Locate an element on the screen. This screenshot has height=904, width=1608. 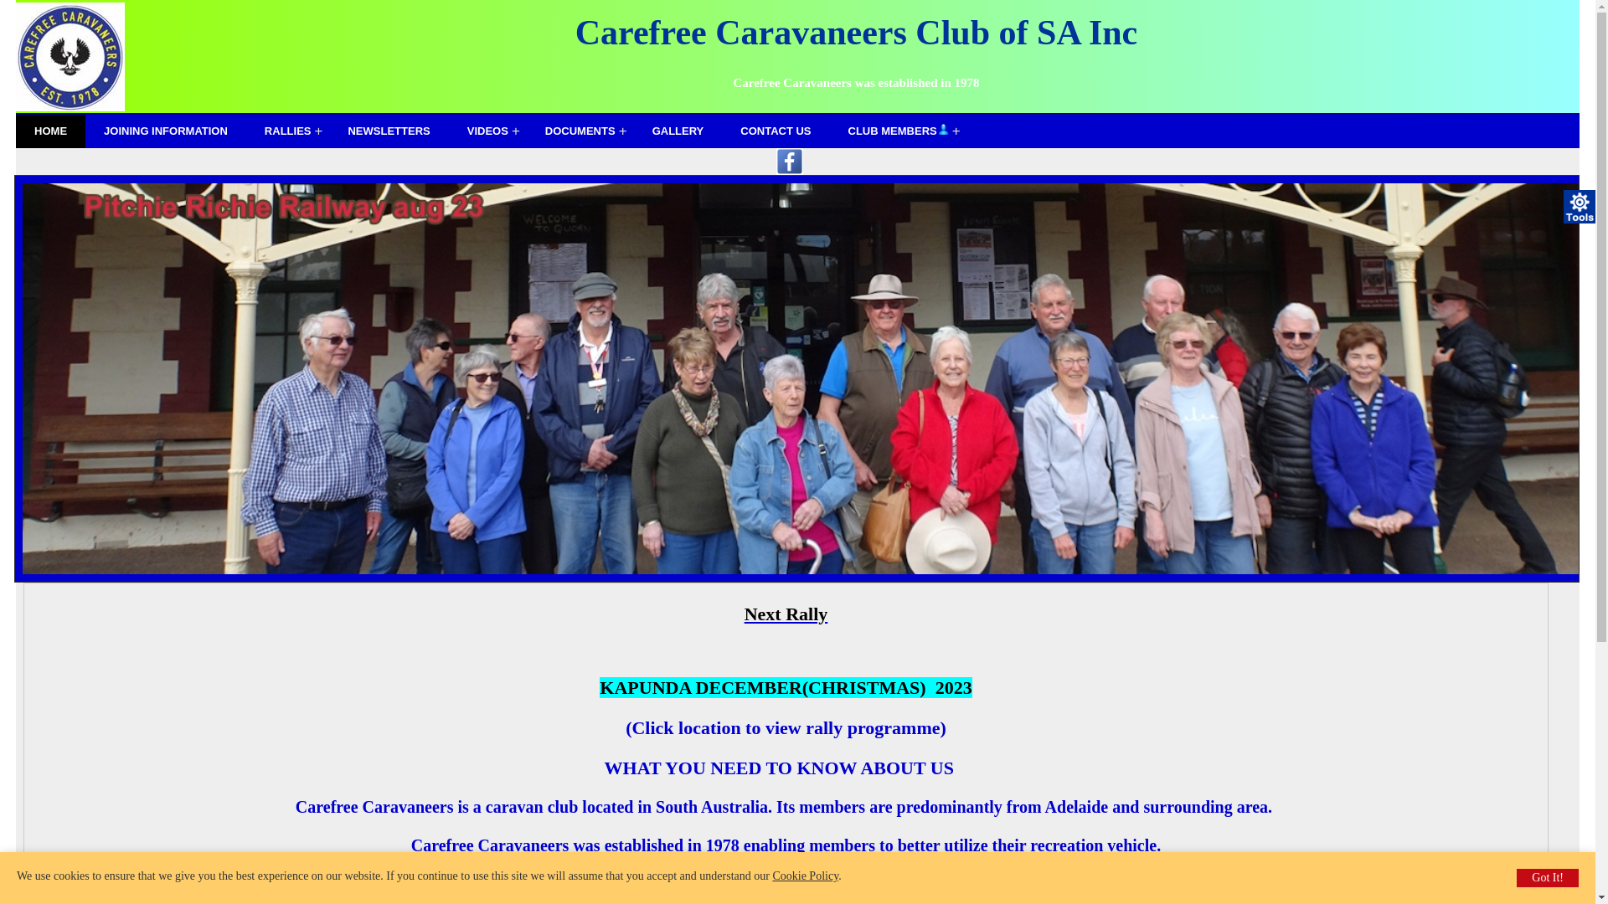
NEWSLETTERS is located at coordinates (389, 131).